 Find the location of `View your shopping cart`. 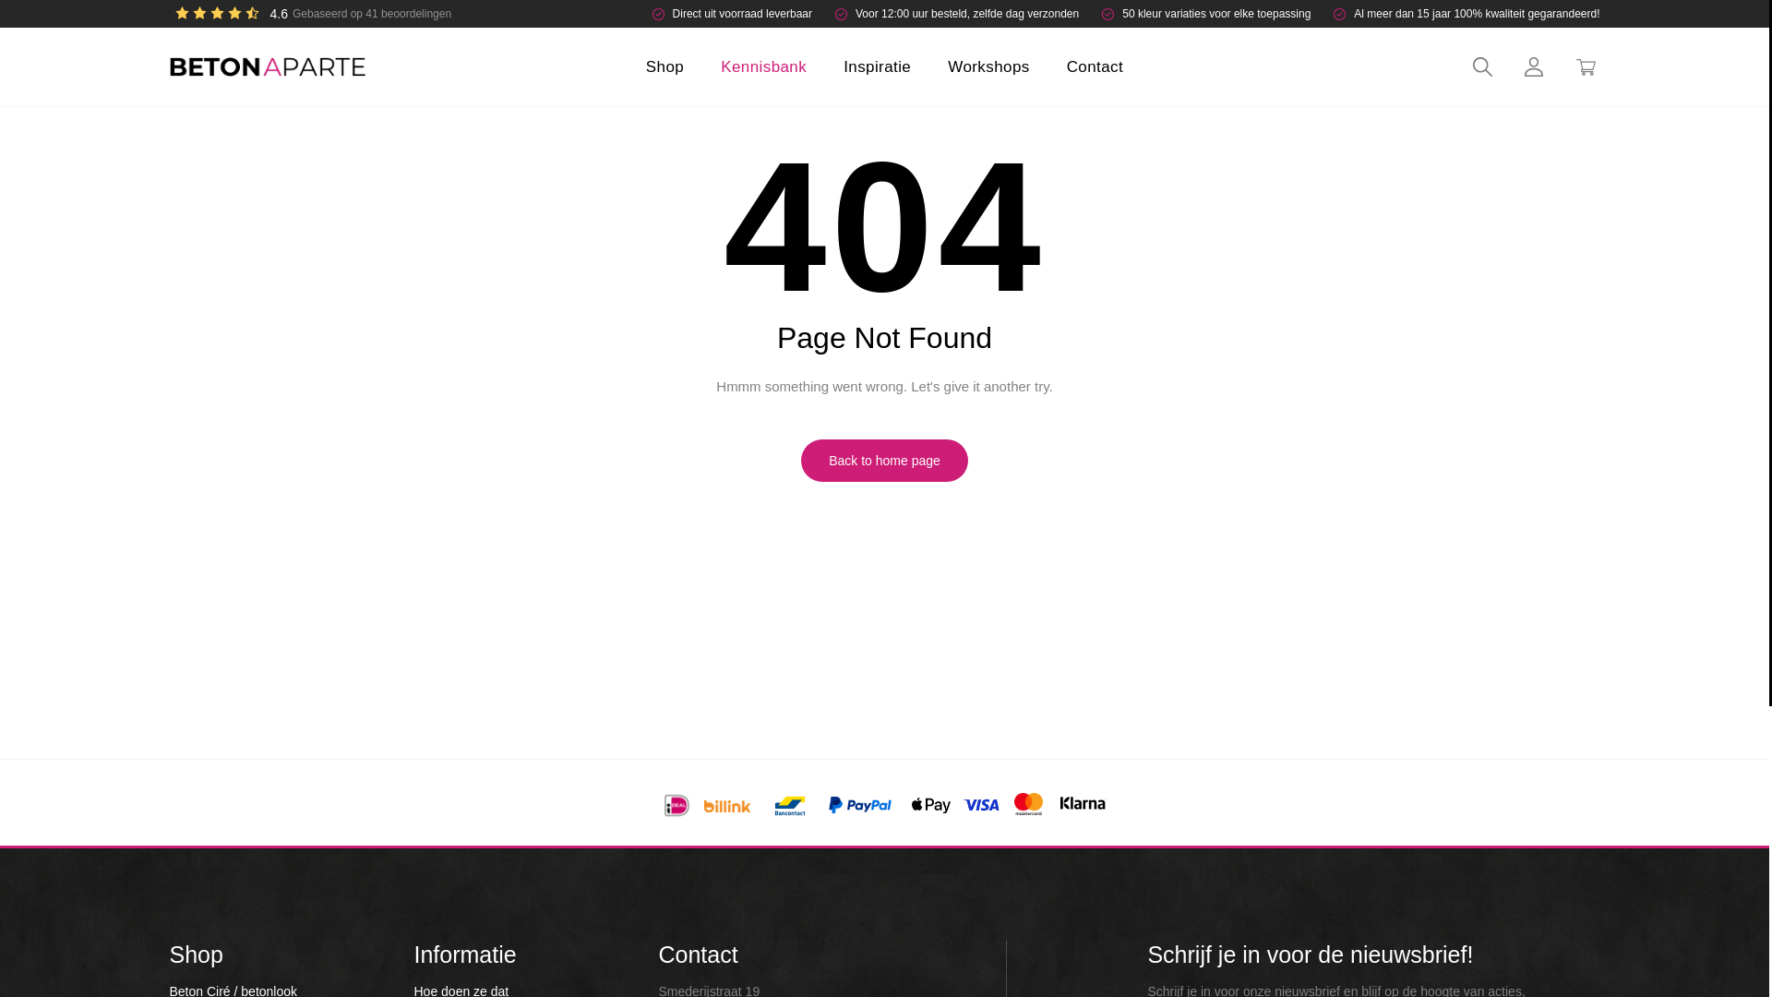

View your shopping cart is located at coordinates (1586, 66).